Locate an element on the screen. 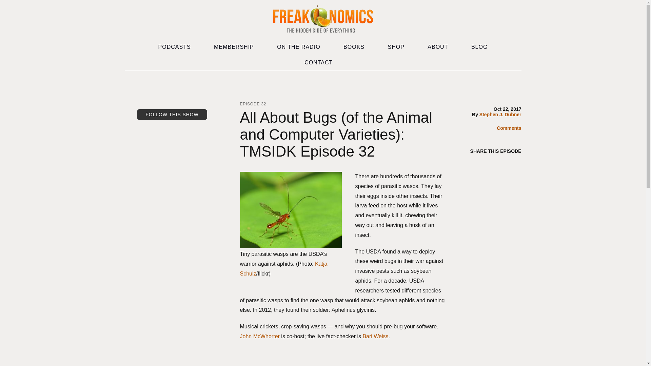 The image size is (651, 366). Stephen J. Dubner is located at coordinates (500, 115).